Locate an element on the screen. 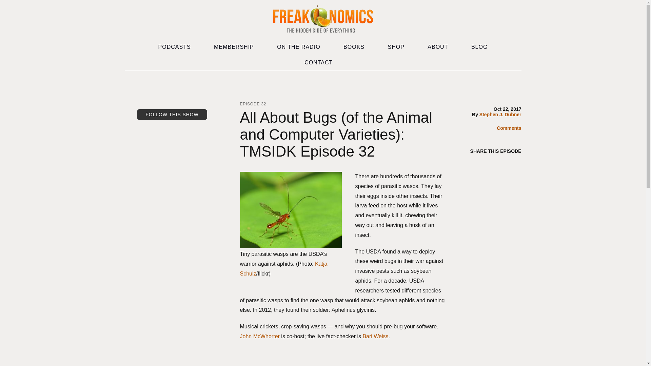 The image size is (651, 366). Stephen J. Dubner is located at coordinates (500, 115).